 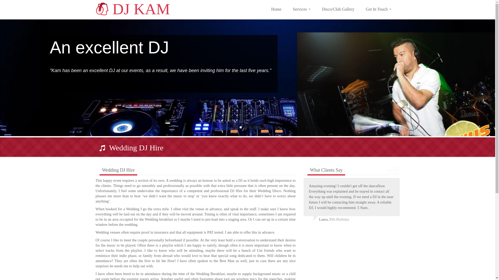 I want to click on Get In Touch, so click(x=379, y=9).